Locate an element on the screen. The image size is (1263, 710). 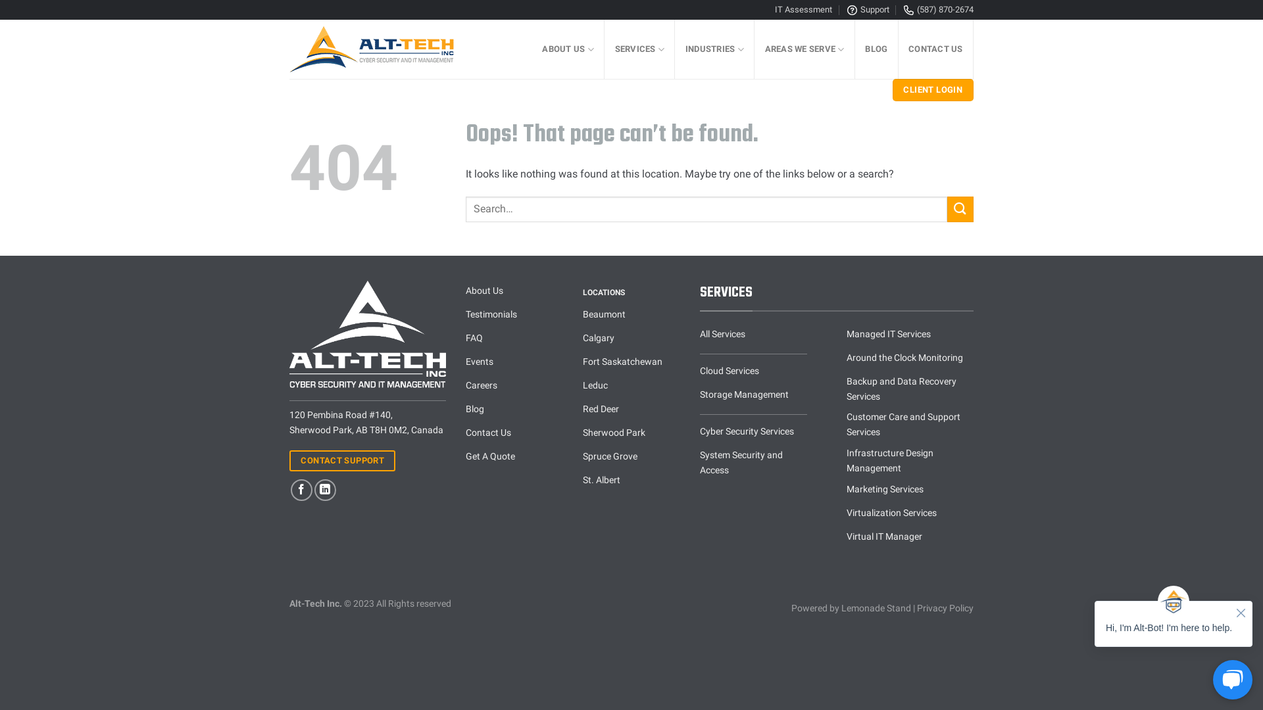
Red Deer is located at coordinates (631, 411).